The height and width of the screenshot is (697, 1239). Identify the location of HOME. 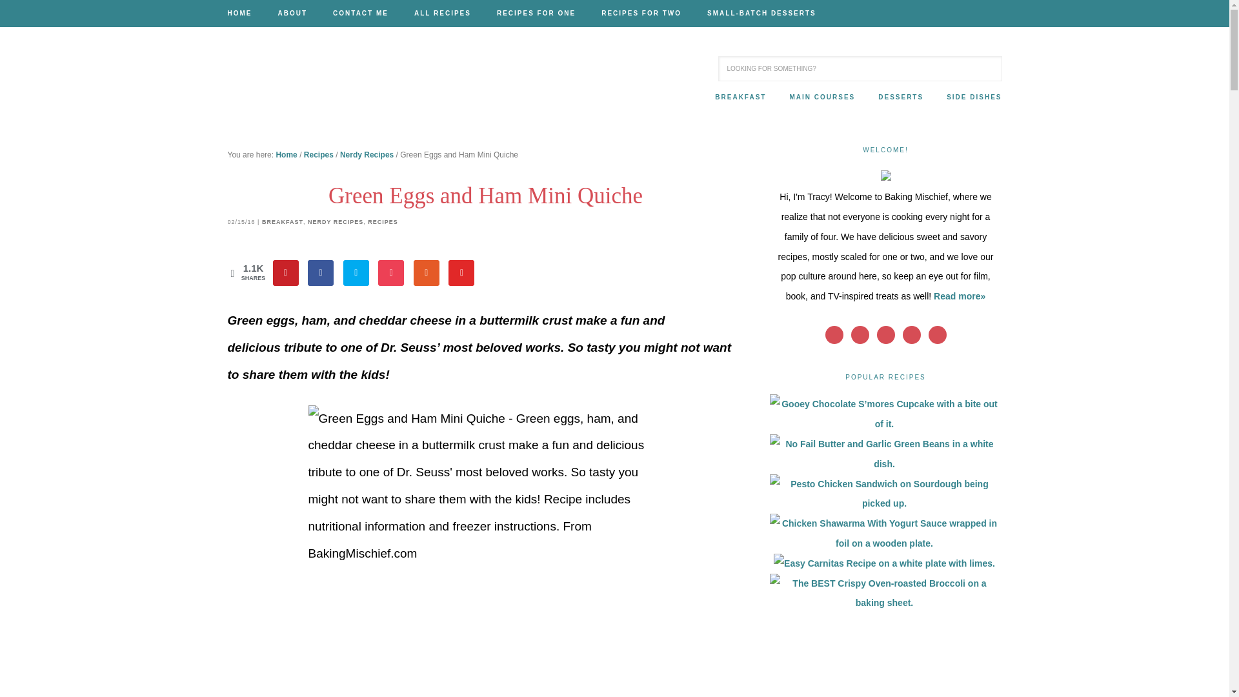
(245, 14).